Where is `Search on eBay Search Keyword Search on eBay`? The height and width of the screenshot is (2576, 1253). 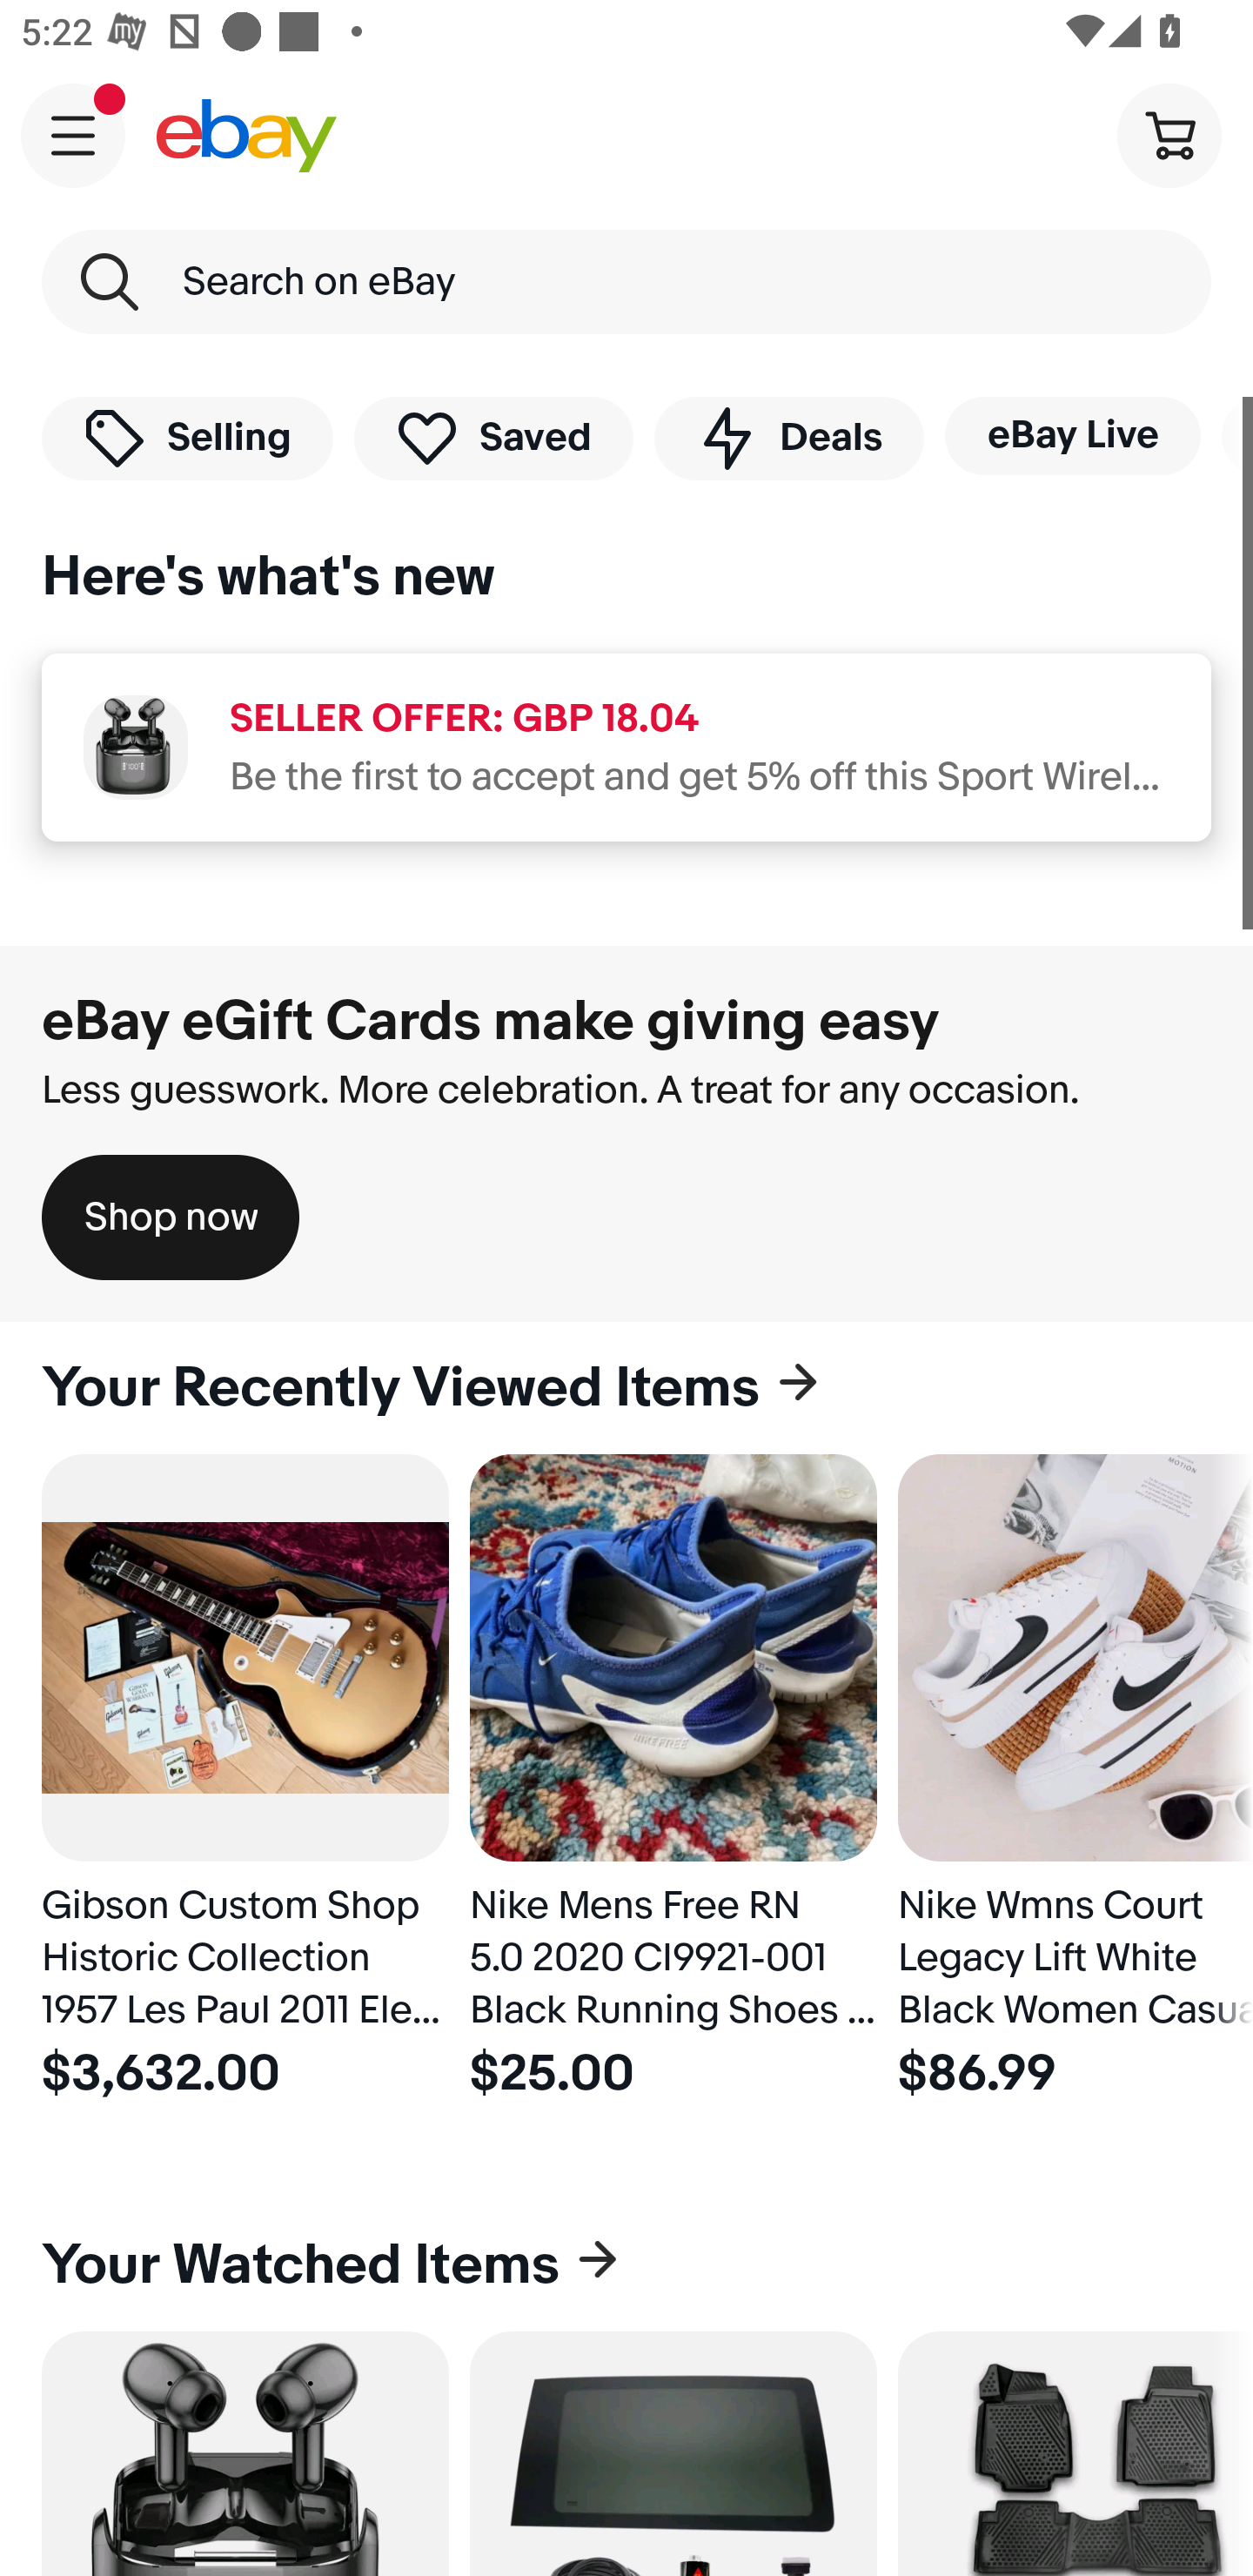 Search on eBay Search Keyword Search on eBay is located at coordinates (626, 282).